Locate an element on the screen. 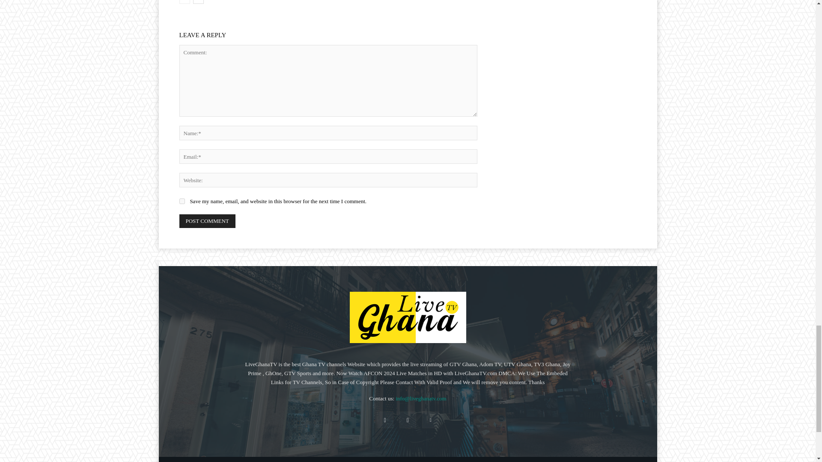 The height and width of the screenshot is (462, 822). yes is located at coordinates (182, 201).